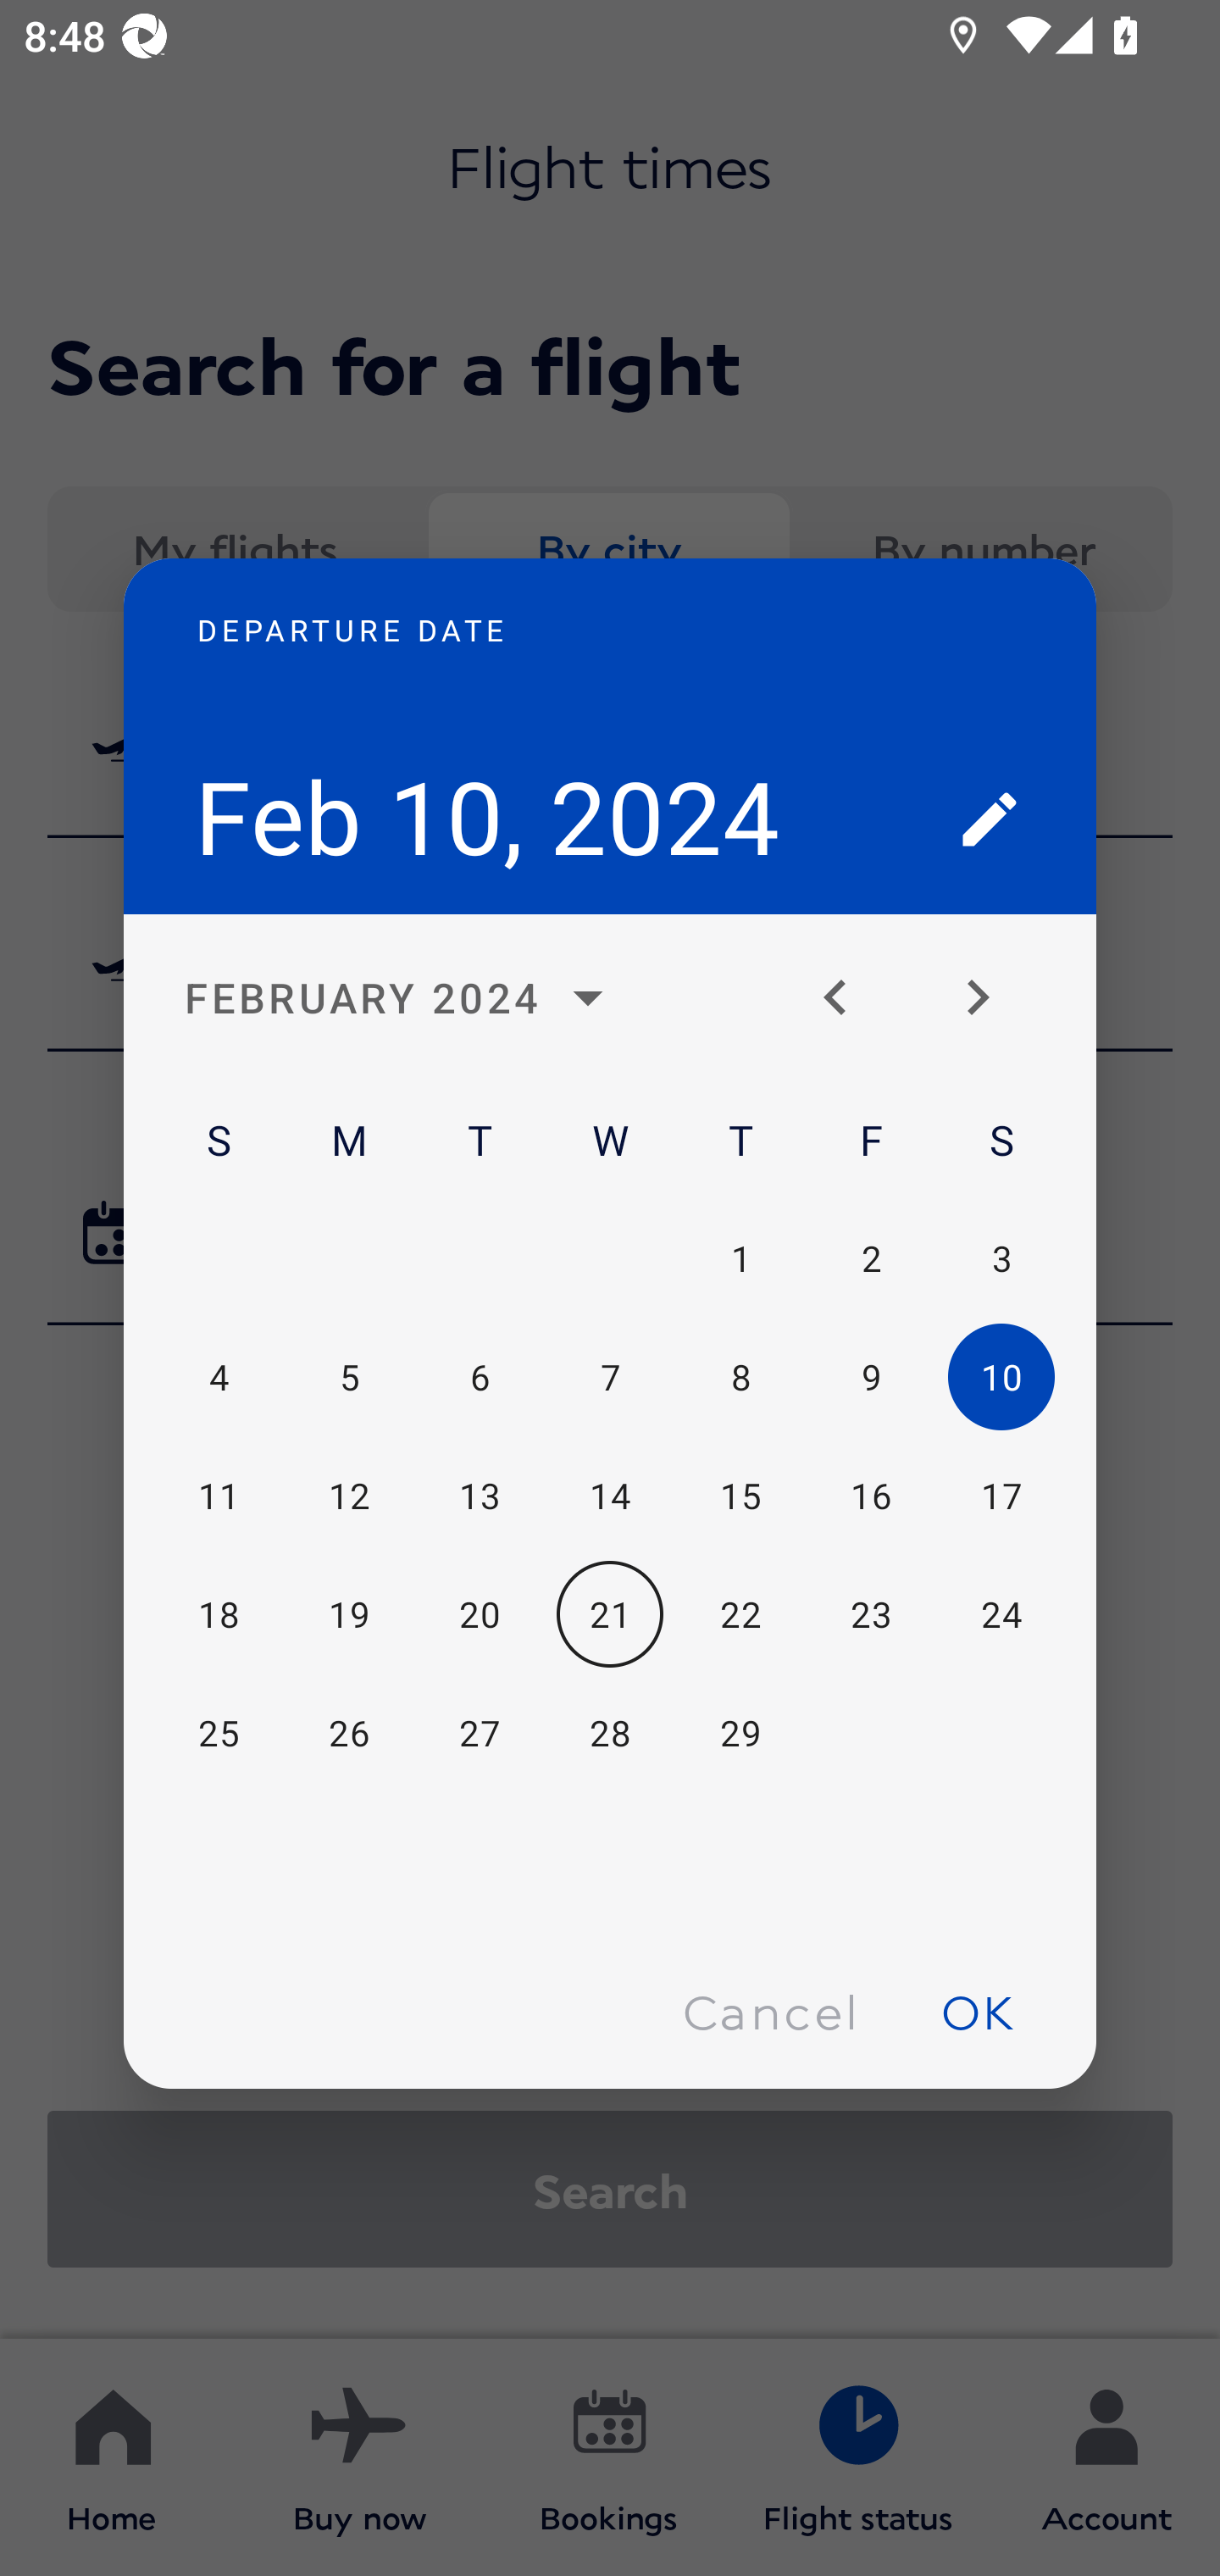 This screenshot has width=1220, height=2576. I want to click on 7 Wed, Feb 7, so click(610, 1378).